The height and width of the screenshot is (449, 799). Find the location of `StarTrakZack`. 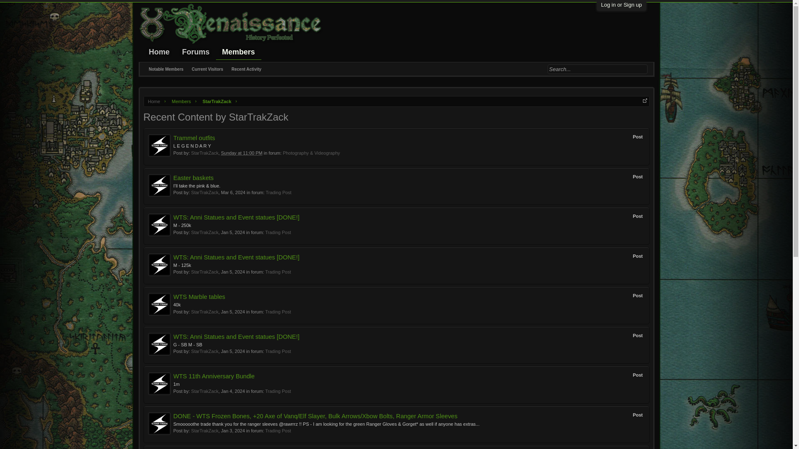

StarTrakZack is located at coordinates (204, 312).